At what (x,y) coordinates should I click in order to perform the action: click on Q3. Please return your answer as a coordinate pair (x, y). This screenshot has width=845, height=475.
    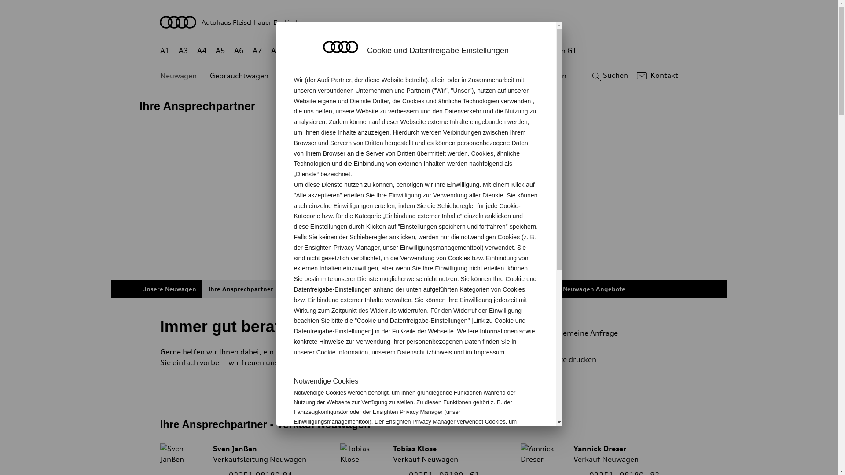
    Looking at the image, I should click on (313, 51).